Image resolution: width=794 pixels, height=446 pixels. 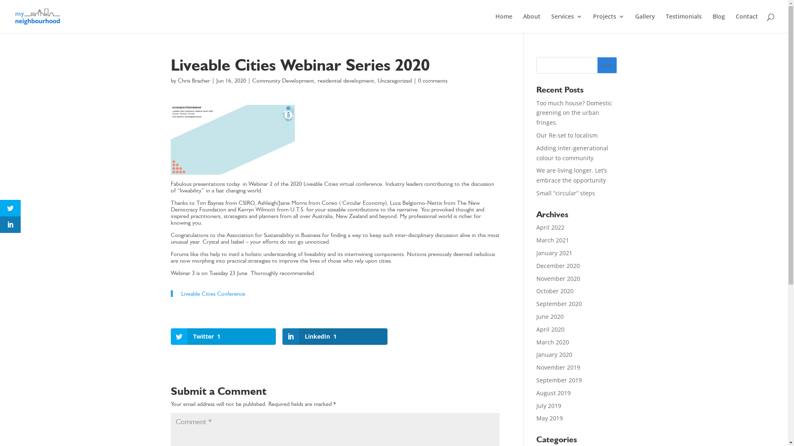 I want to click on Twitter 1, so click(x=223, y=337).